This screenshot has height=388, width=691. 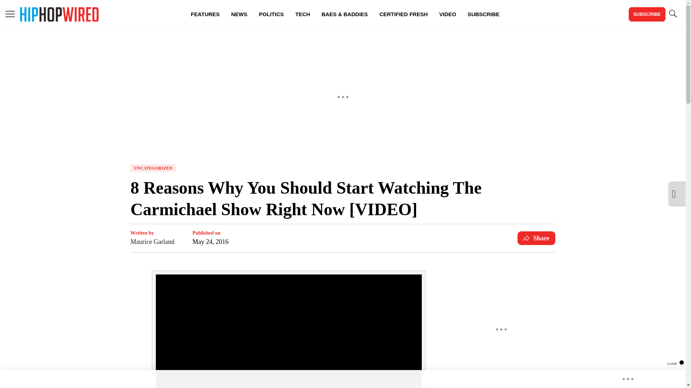 What do you see at coordinates (536, 238) in the screenshot?
I see `Share` at bounding box center [536, 238].